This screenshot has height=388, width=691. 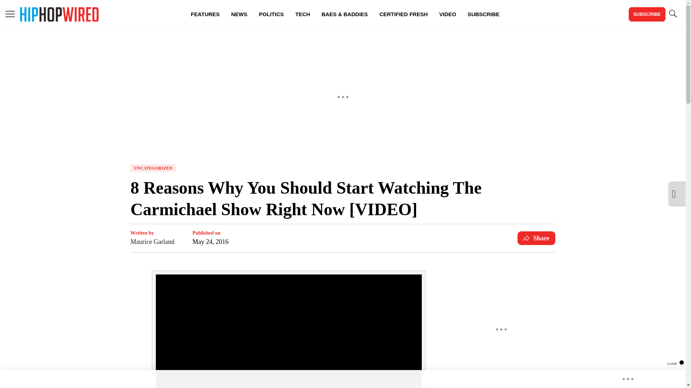 What do you see at coordinates (536, 238) in the screenshot?
I see `Share` at bounding box center [536, 238].